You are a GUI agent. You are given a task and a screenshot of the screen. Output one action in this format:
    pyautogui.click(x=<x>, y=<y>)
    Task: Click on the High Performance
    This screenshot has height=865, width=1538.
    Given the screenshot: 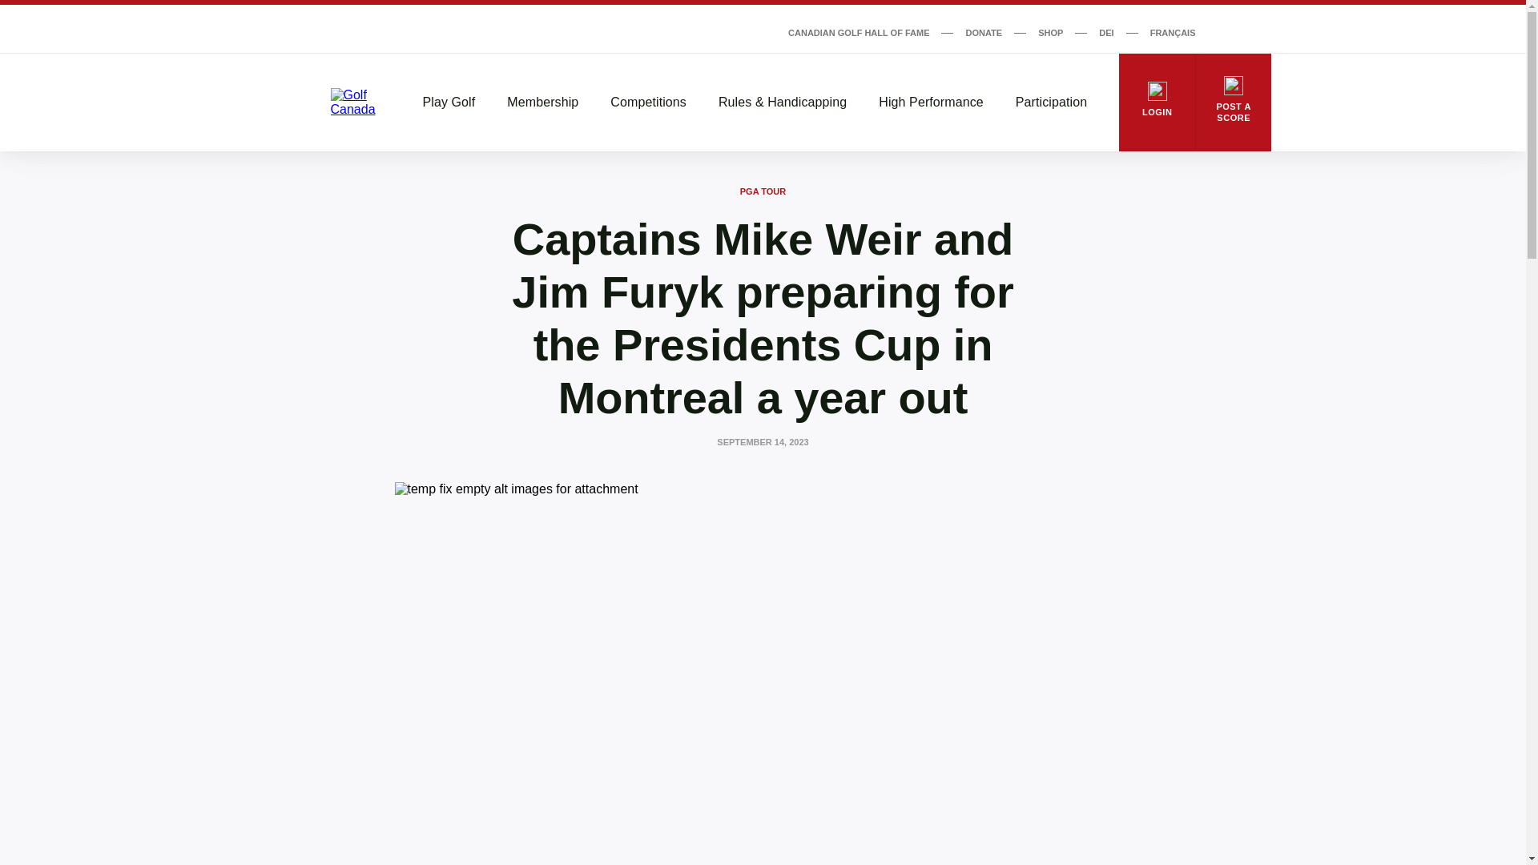 What is the action you would take?
    pyautogui.click(x=931, y=103)
    